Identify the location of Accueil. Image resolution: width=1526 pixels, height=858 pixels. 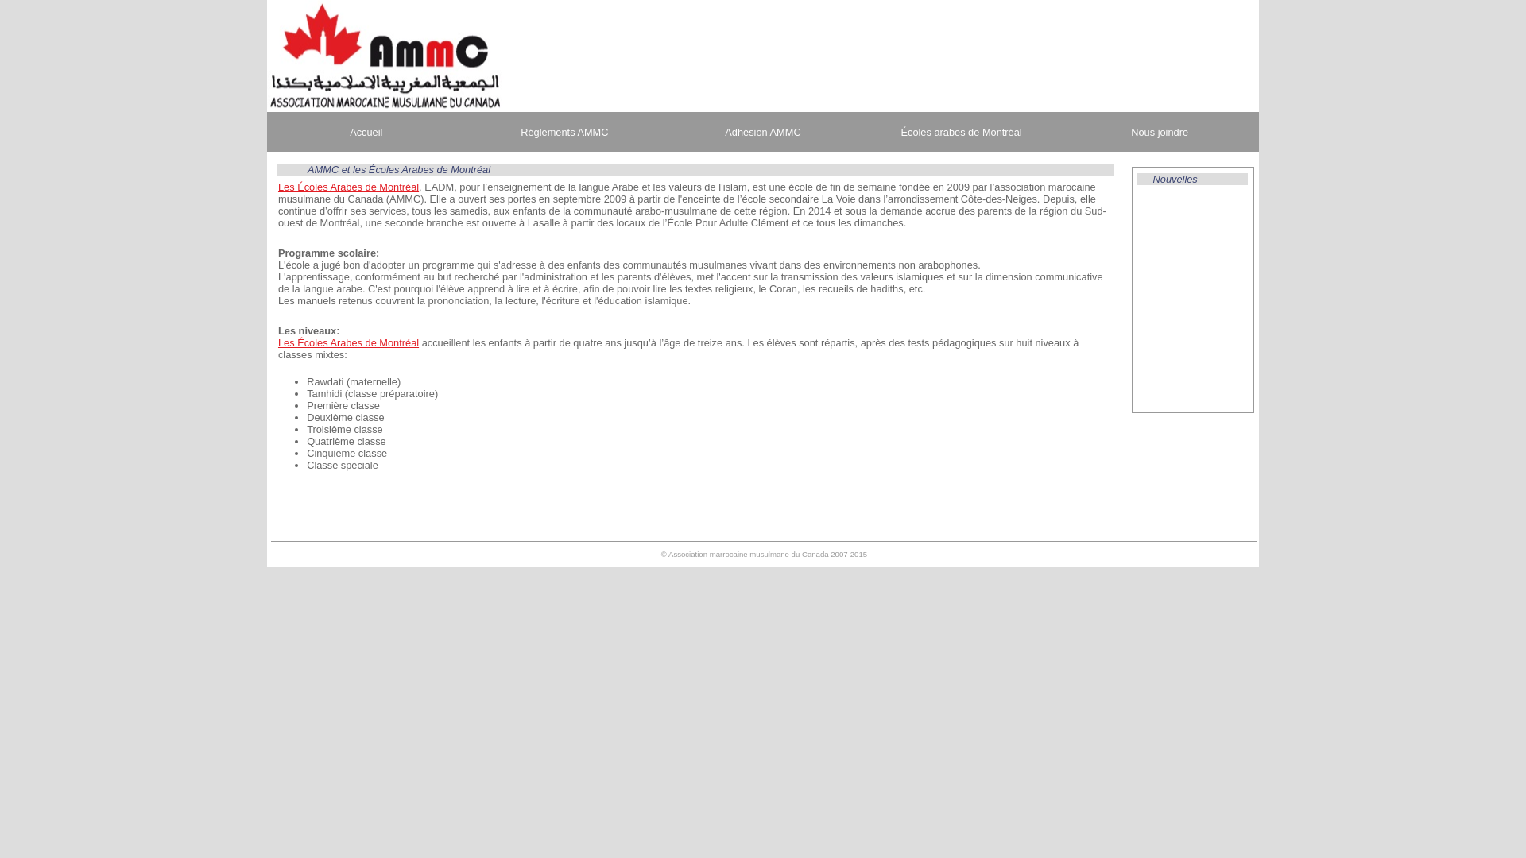
(366, 132).